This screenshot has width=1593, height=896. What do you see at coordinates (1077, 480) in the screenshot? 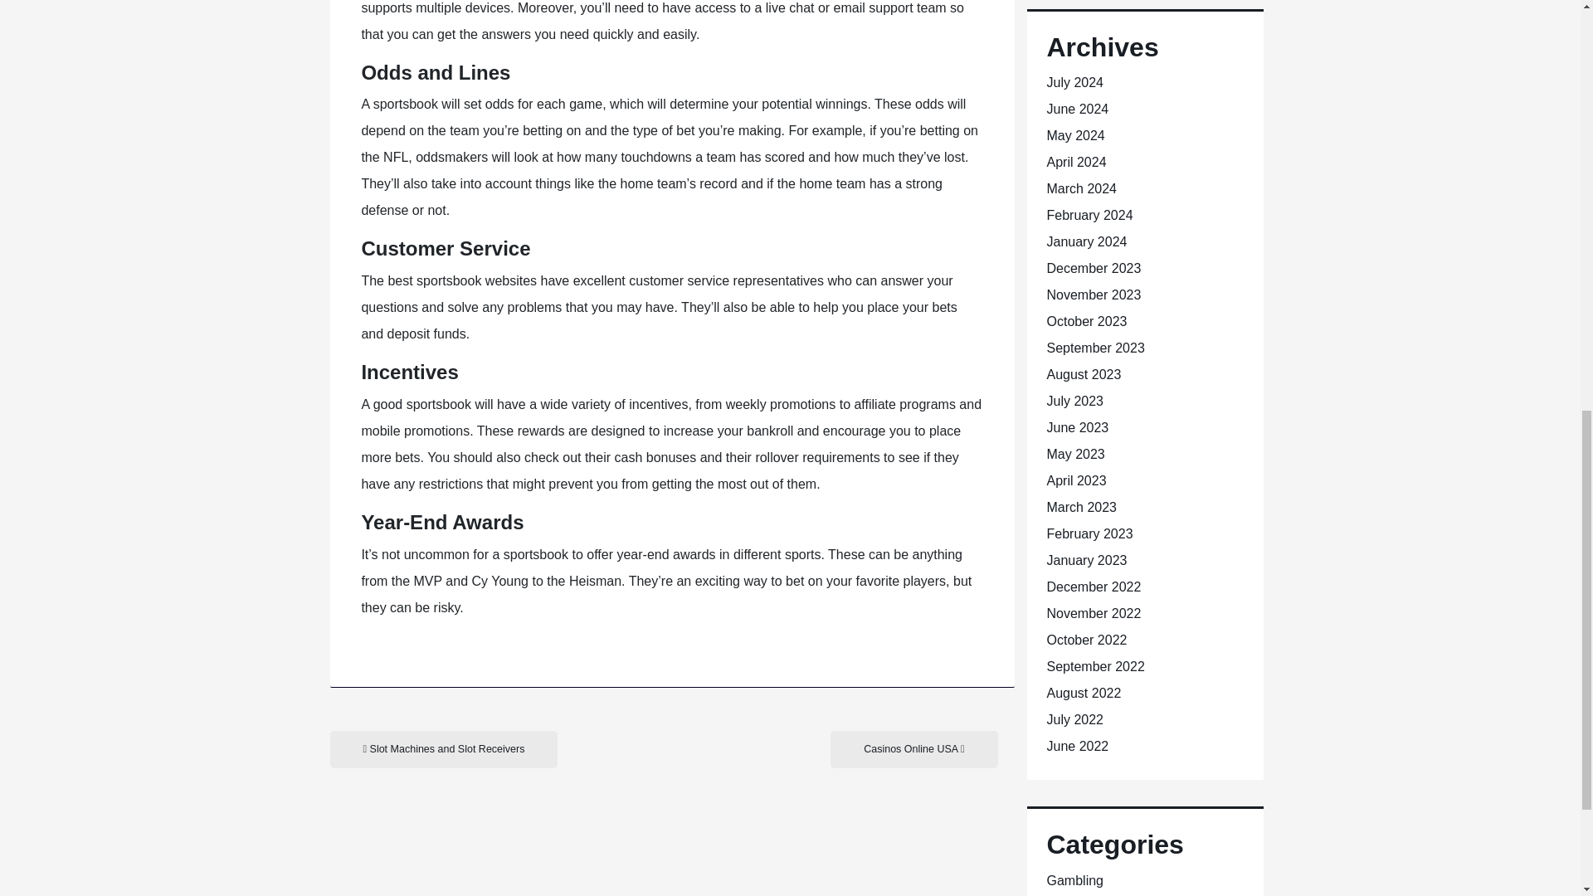
I see `April 2023` at bounding box center [1077, 480].